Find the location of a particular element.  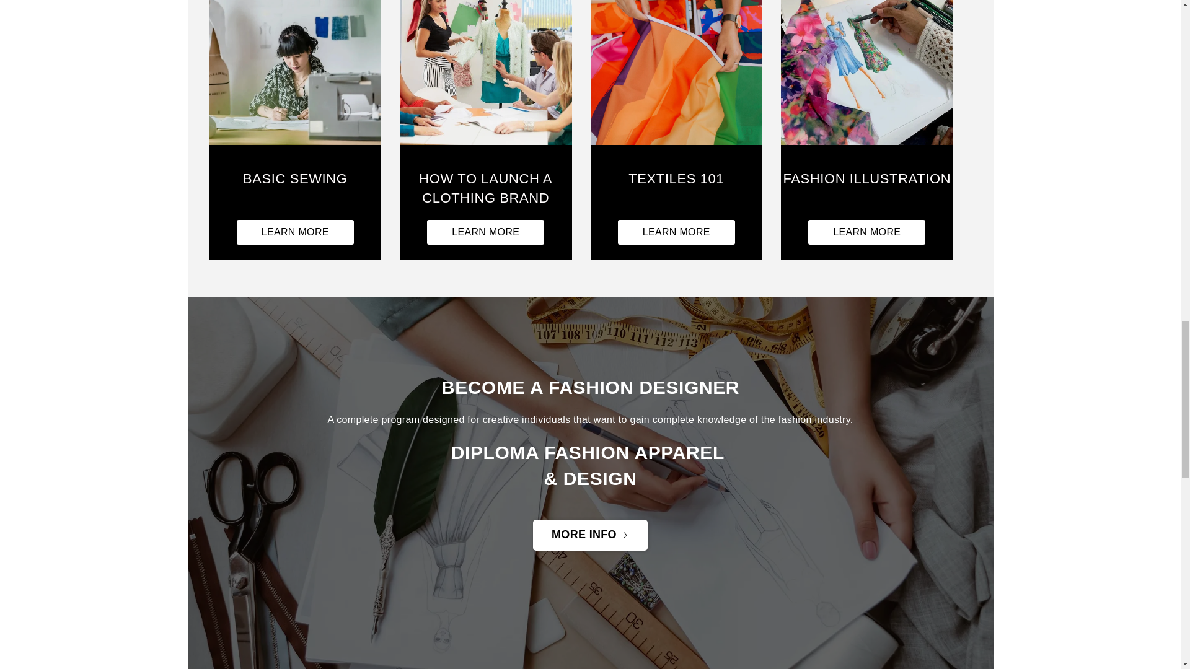

Basic Sewing is located at coordinates (295, 78).